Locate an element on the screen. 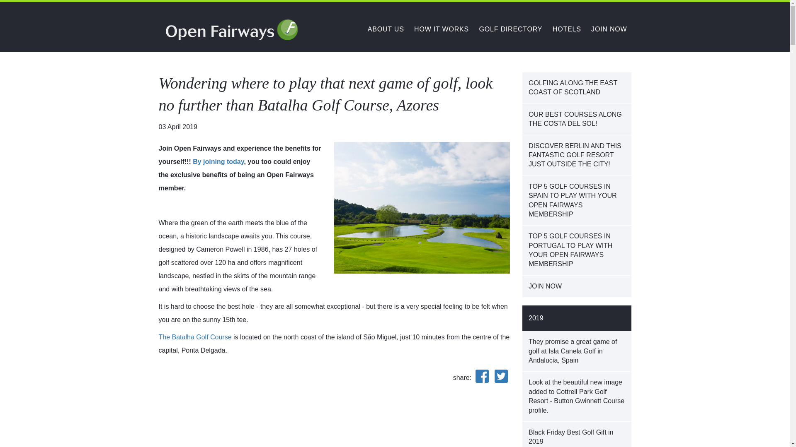  HOTELS is located at coordinates (566, 29).